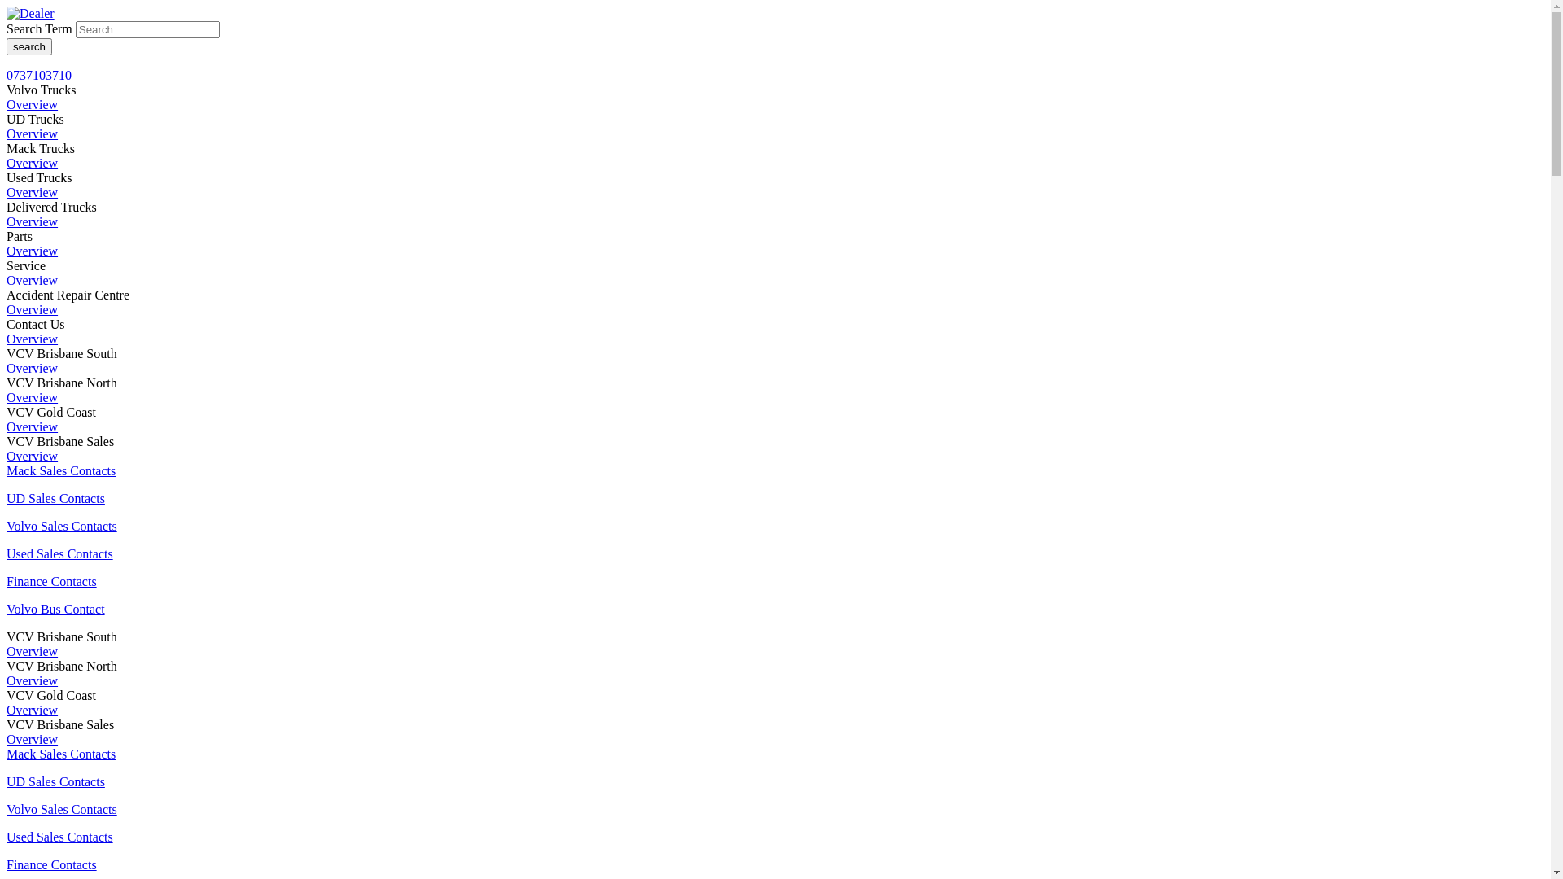  I want to click on Overview, so click(33, 280).